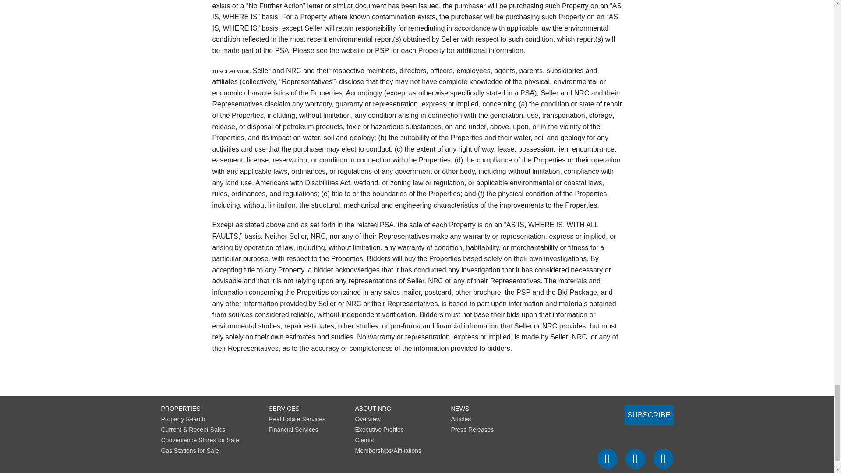  Describe the element at coordinates (636, 458) in the screenshot. I see `NRC Realty on Twitter` at that location.